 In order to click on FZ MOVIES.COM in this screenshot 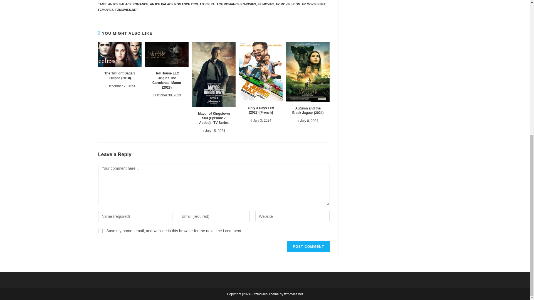, I will do `click(288, 4)`.